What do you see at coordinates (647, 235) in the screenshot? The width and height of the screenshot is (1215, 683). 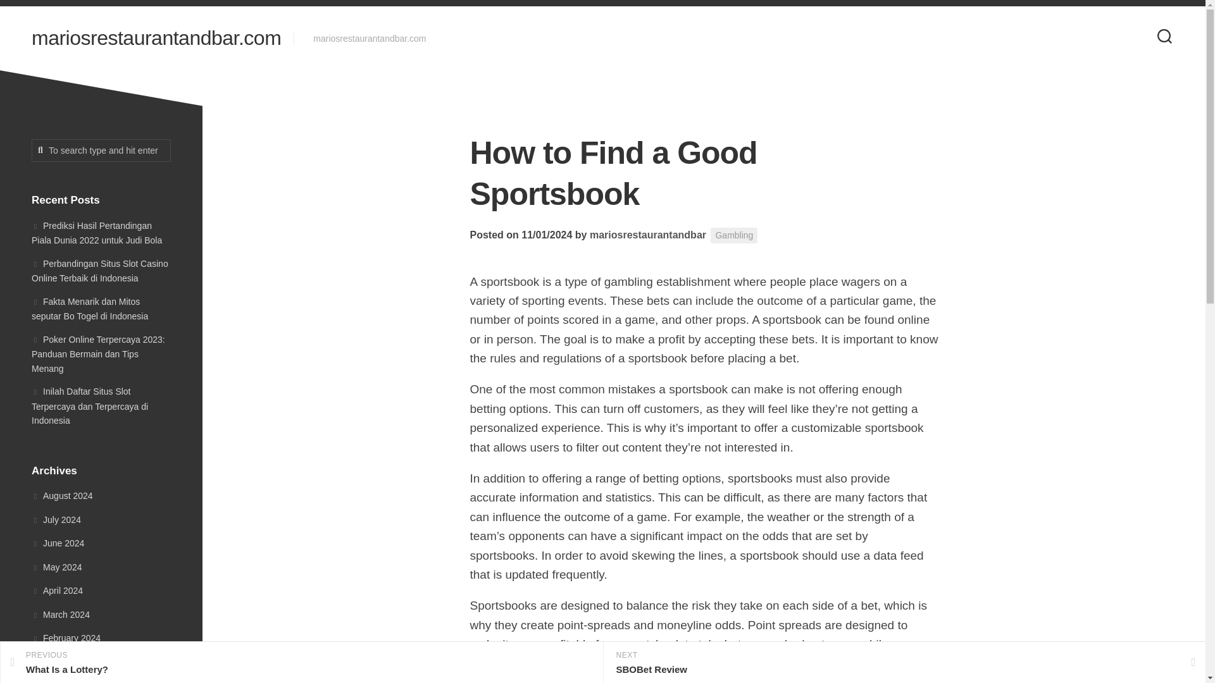 I see `Posts by mariosrestaurantandbar` at bounding box center [647, 235].